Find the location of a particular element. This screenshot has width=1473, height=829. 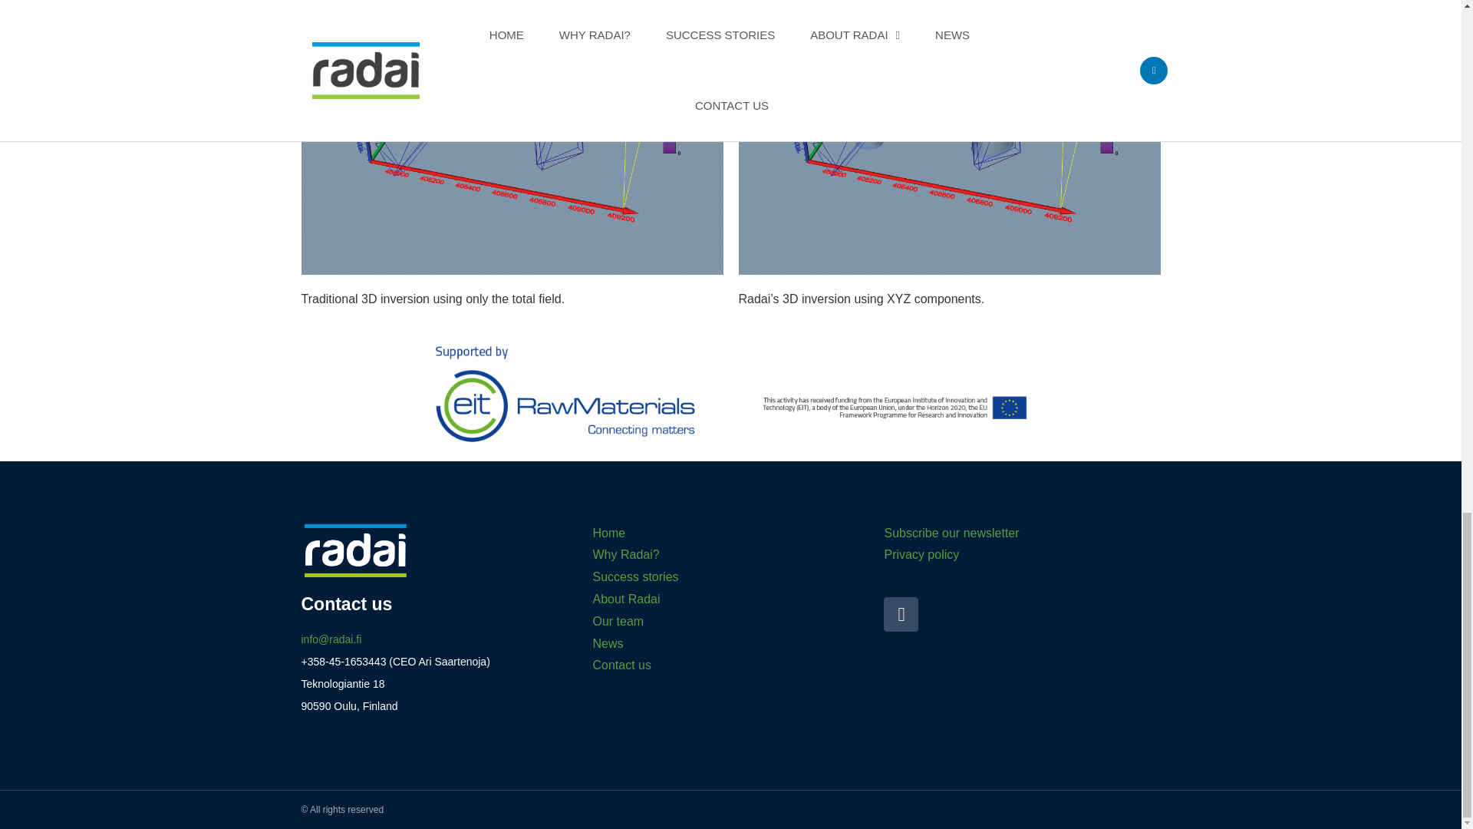

About Radai is located at coordinates (626, 599).